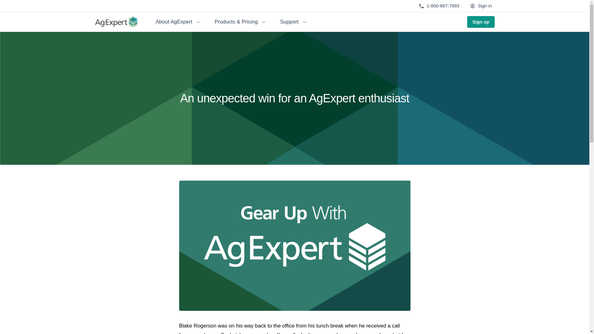  I want to click on 1-800-667-7893, so click(439, 6).